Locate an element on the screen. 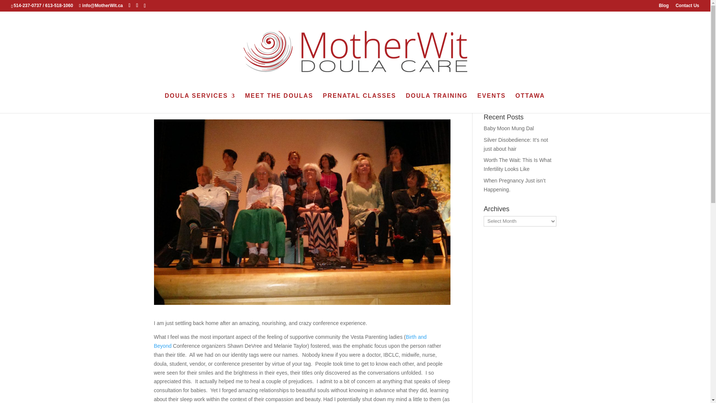 The height and width of the screenshot is (403, 716). DOULA SERVICES is located at coordinates (200, 103).